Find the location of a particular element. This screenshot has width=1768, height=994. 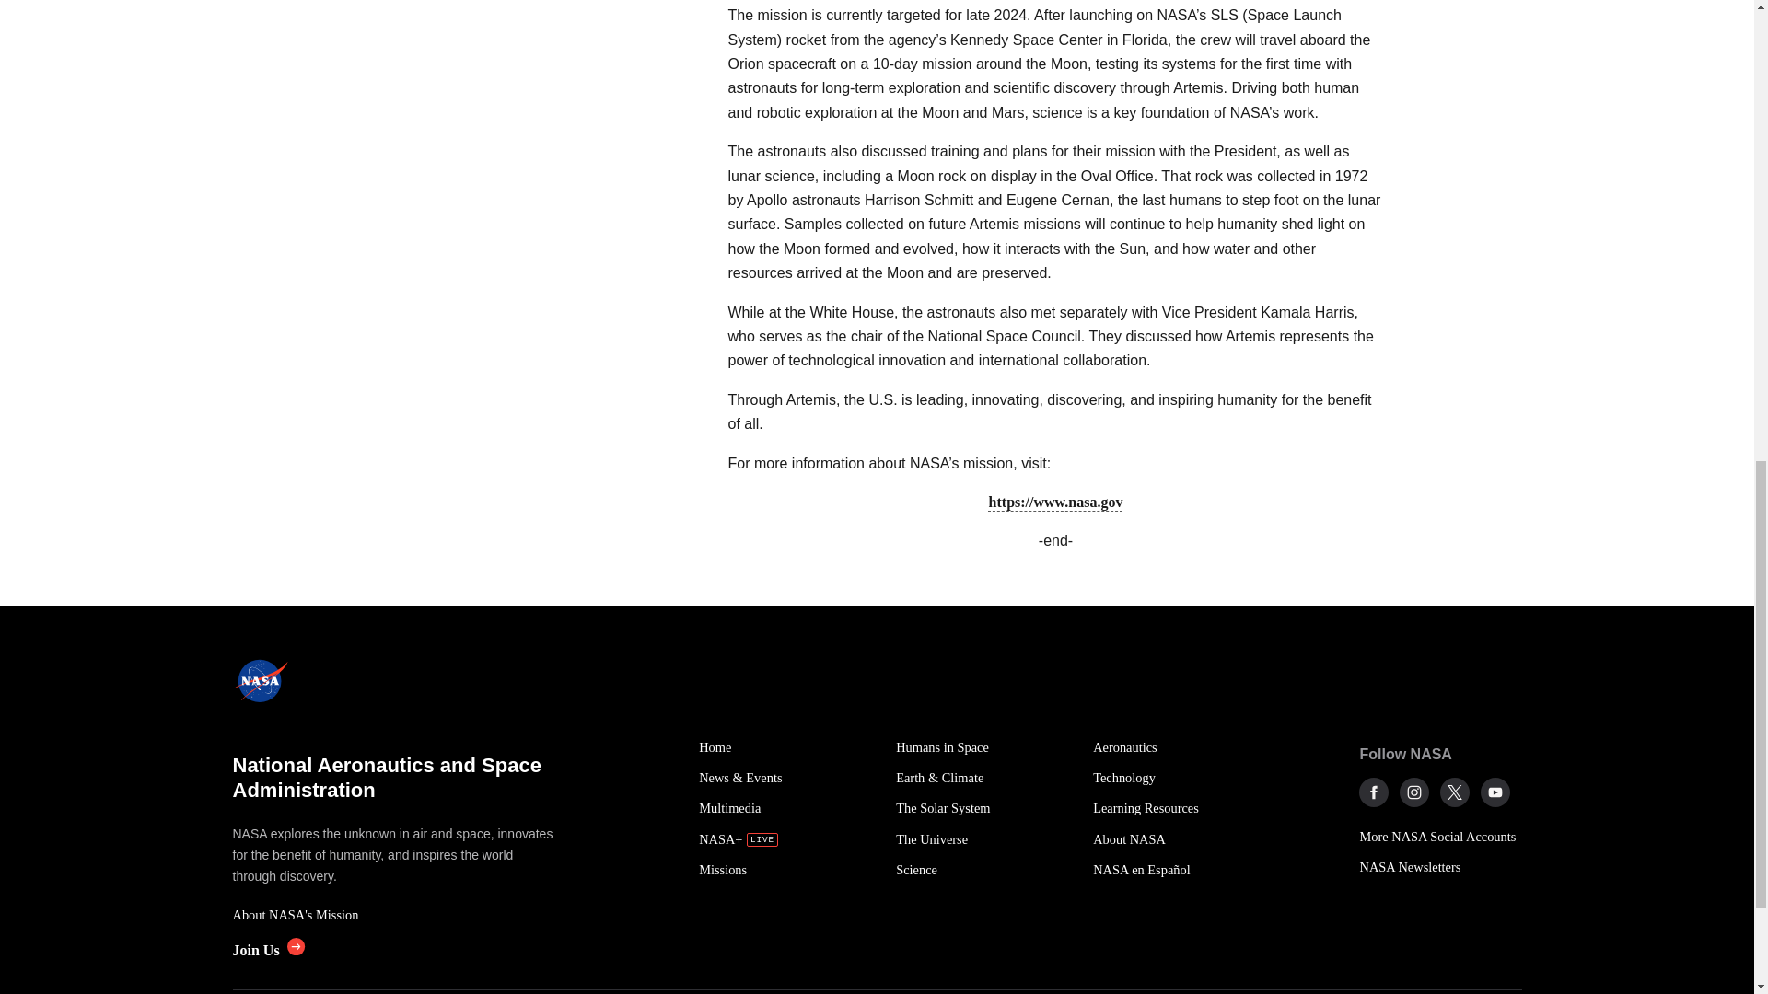

Home is located at coordinates (786, 747).